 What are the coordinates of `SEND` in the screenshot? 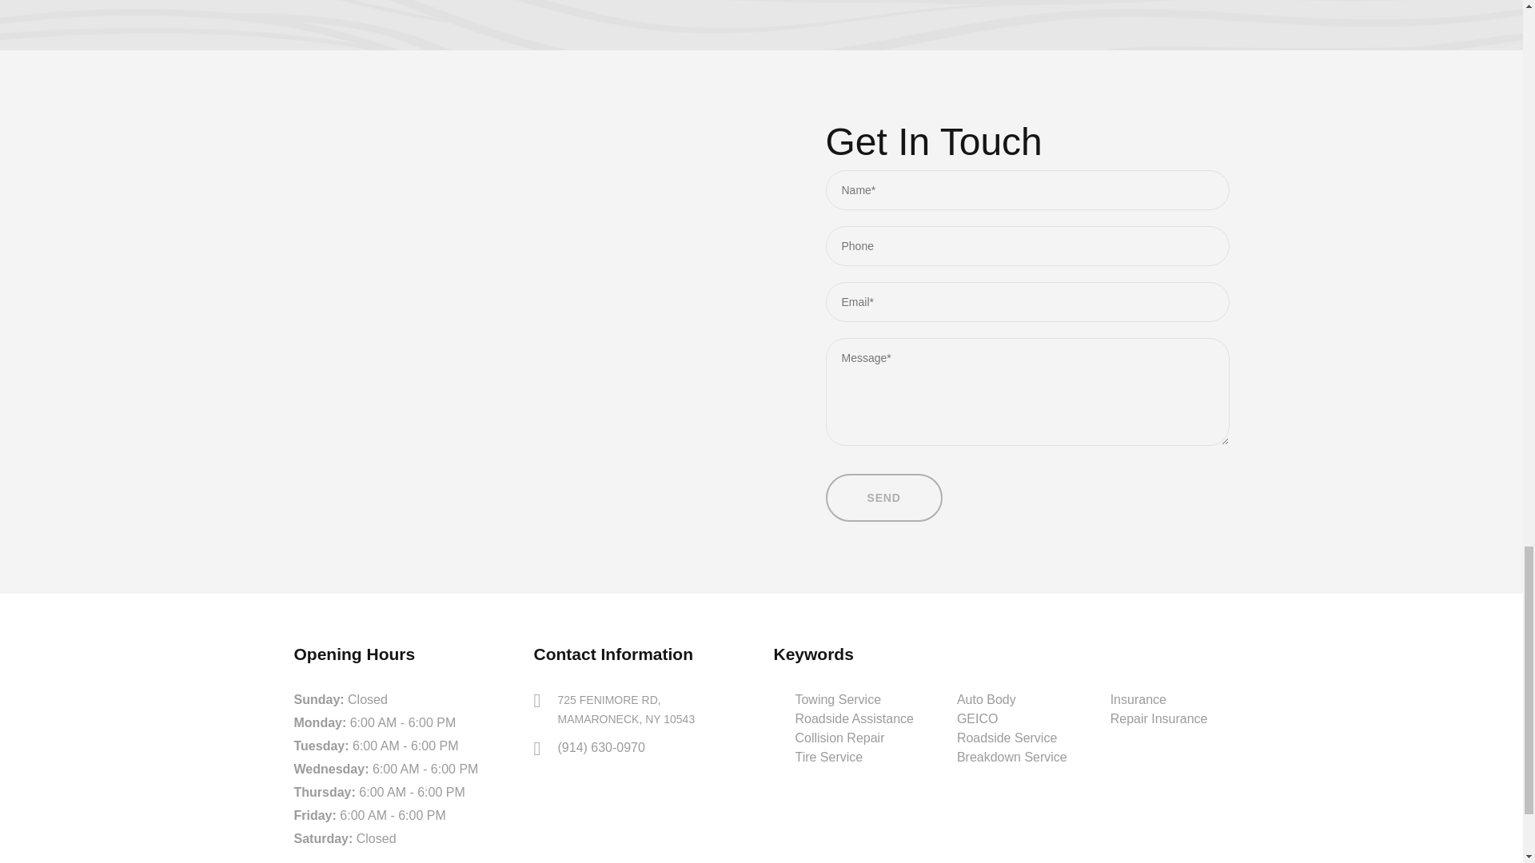 It's located at (883, 497).